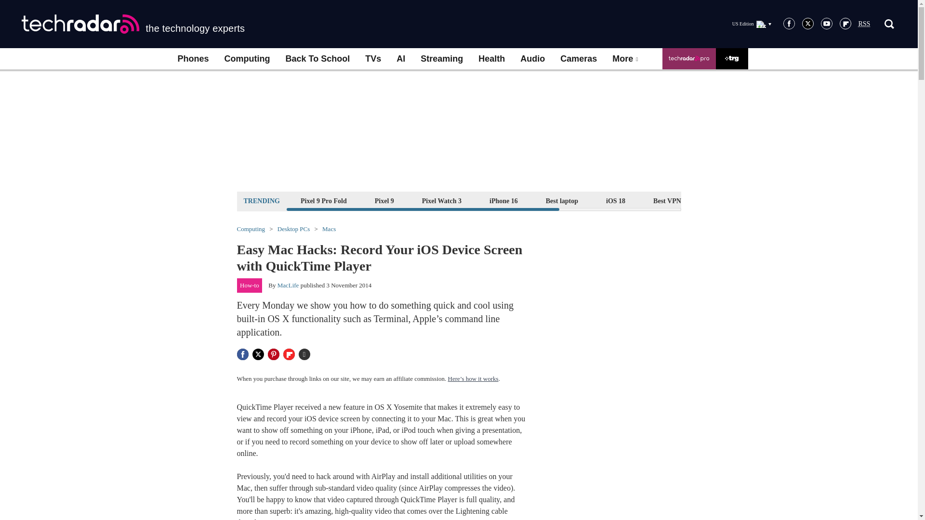 Image resolution: width=925 pixels, height=520 pixels. Describe the element at coordinates (193, 59) in the screenshot. I see `Phones` at that location.